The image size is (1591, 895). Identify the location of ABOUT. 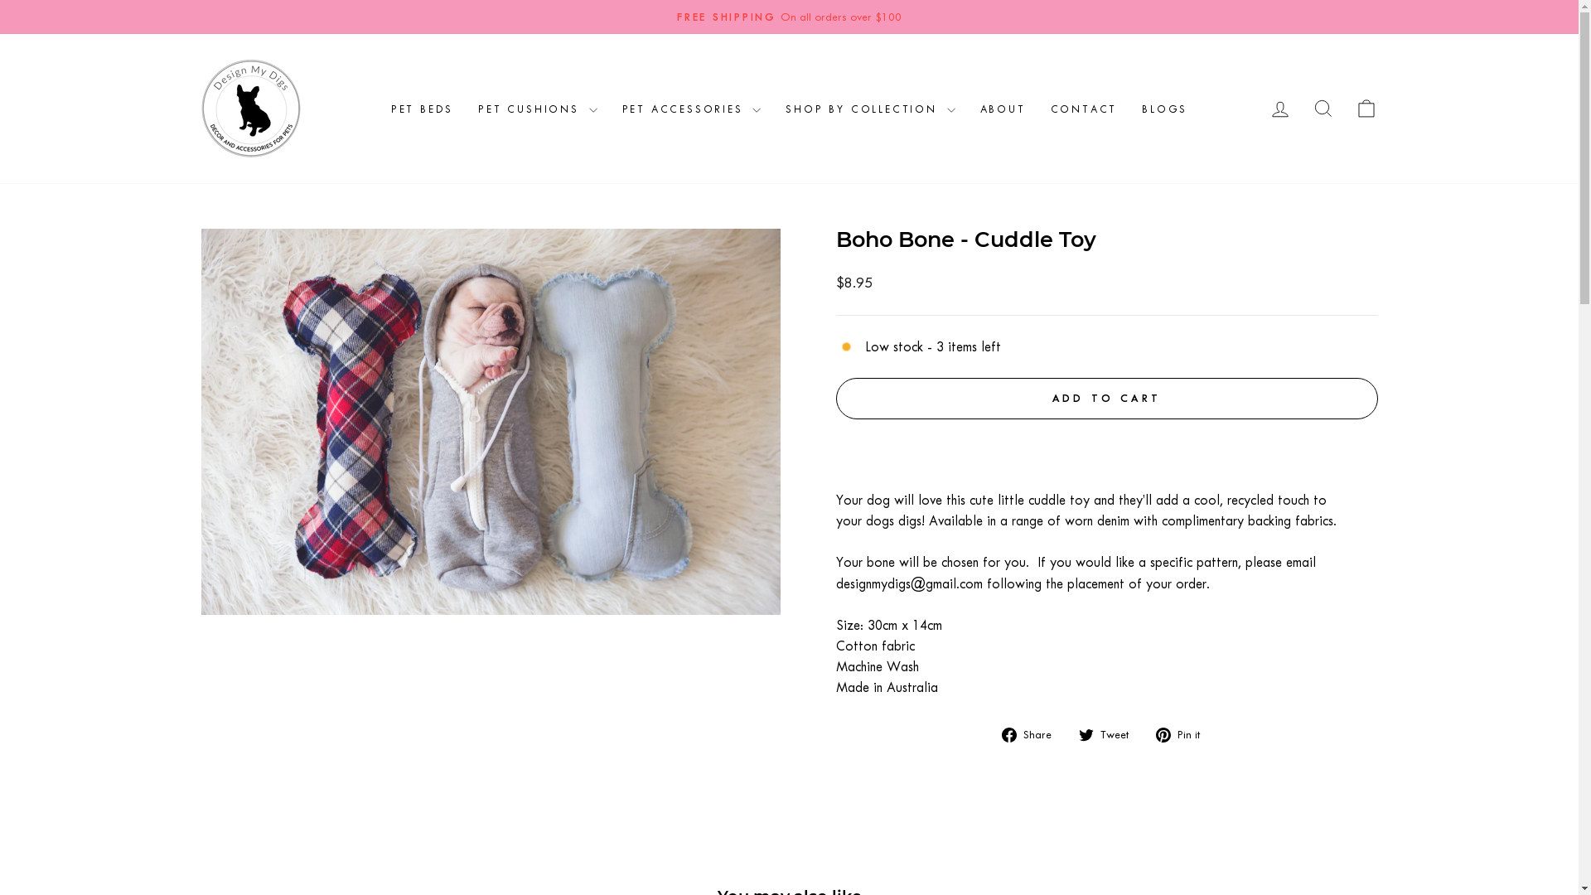
(1003, 109).